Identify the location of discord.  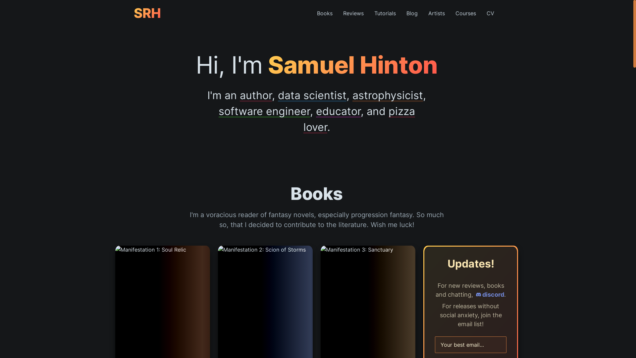
(490, 294).